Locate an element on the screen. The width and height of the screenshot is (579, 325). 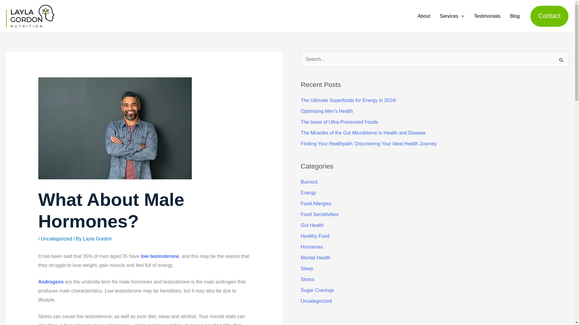
The Ultimate Superfoods for Energy in 2024! is located at coordinates (348, 101).